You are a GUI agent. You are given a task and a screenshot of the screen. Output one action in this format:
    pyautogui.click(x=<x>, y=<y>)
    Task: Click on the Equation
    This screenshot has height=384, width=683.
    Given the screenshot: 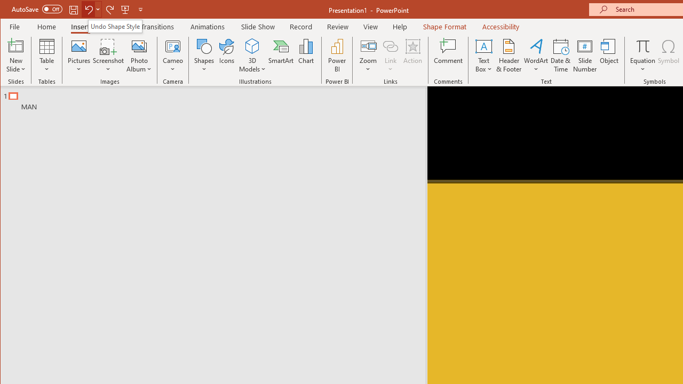 What is the action you would take?
    pyautogui.click(x=642, y=46)
    